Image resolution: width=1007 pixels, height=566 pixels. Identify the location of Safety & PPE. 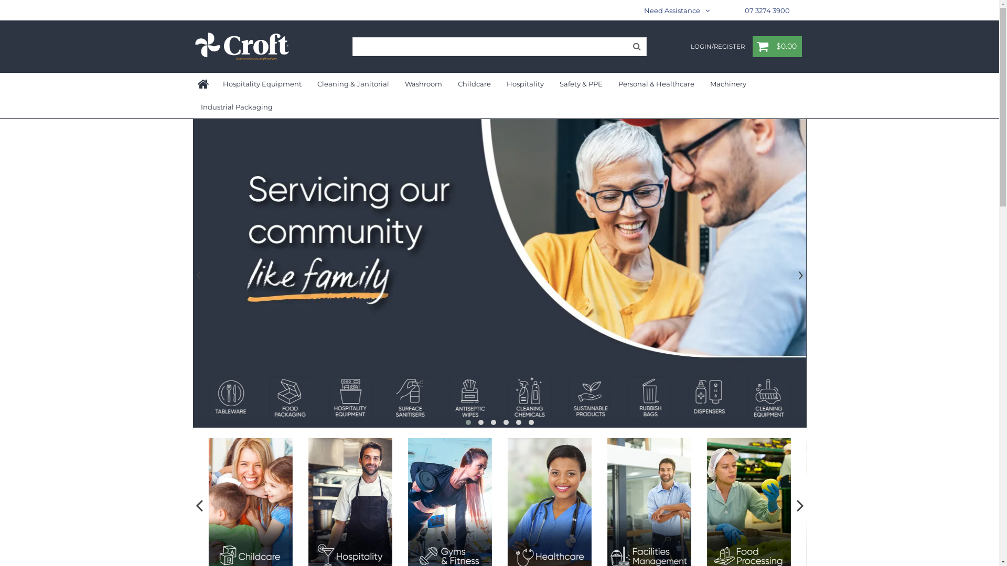
(581, 84).